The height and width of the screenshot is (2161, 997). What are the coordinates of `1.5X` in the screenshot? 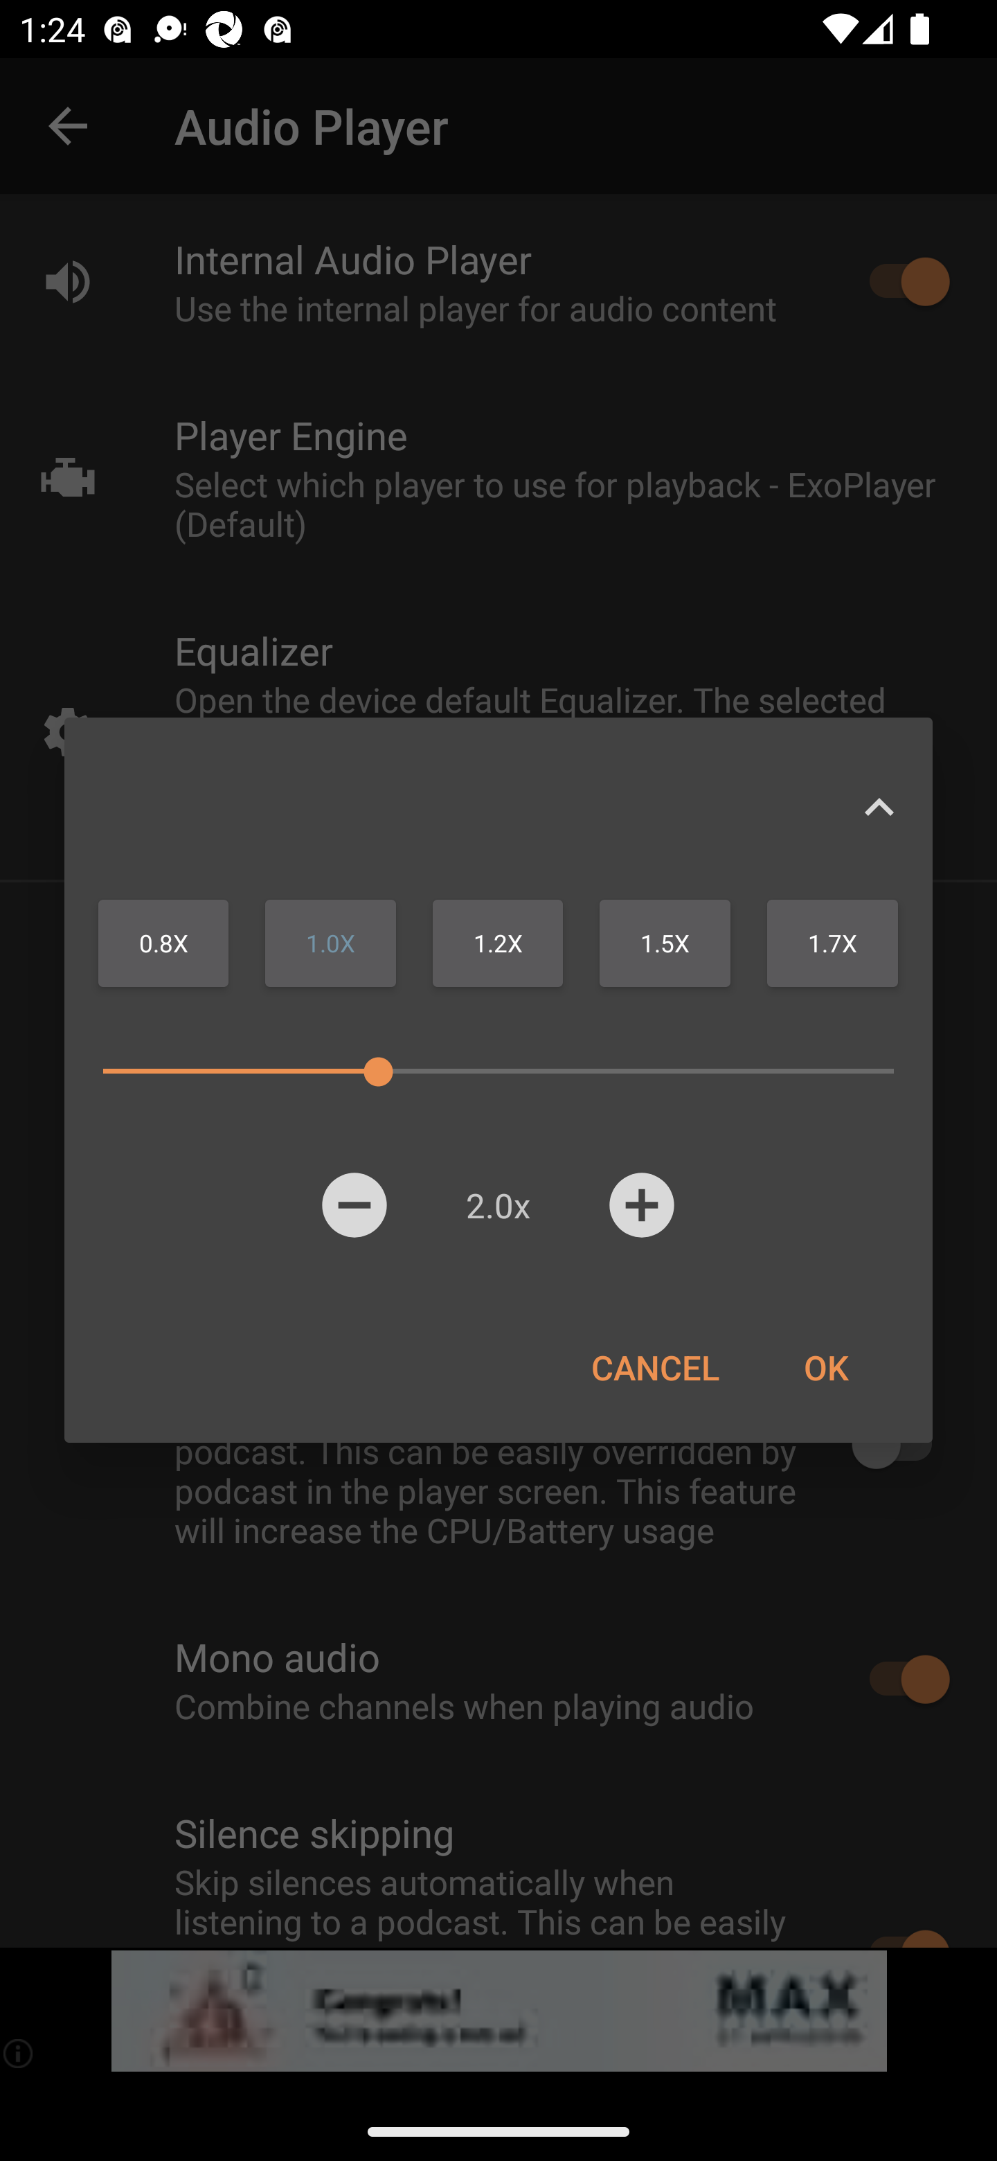 It's located at (665, 943).